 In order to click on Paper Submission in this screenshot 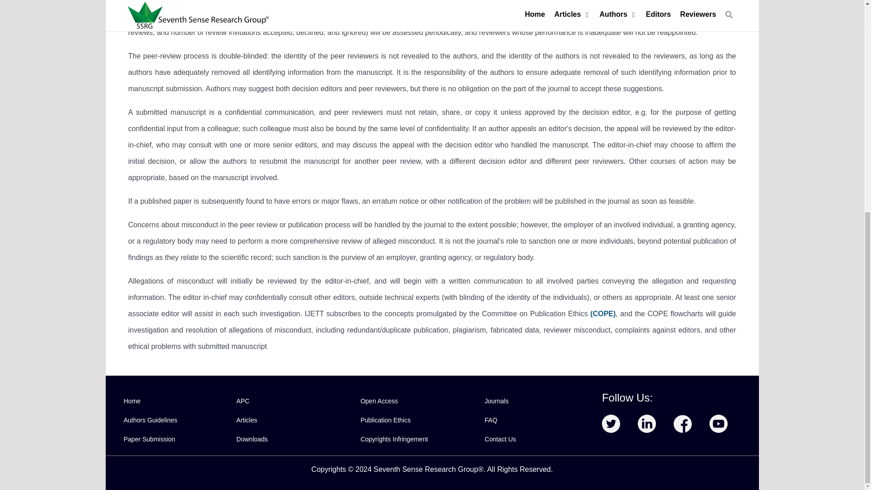, I will do `click(149, 439)`.